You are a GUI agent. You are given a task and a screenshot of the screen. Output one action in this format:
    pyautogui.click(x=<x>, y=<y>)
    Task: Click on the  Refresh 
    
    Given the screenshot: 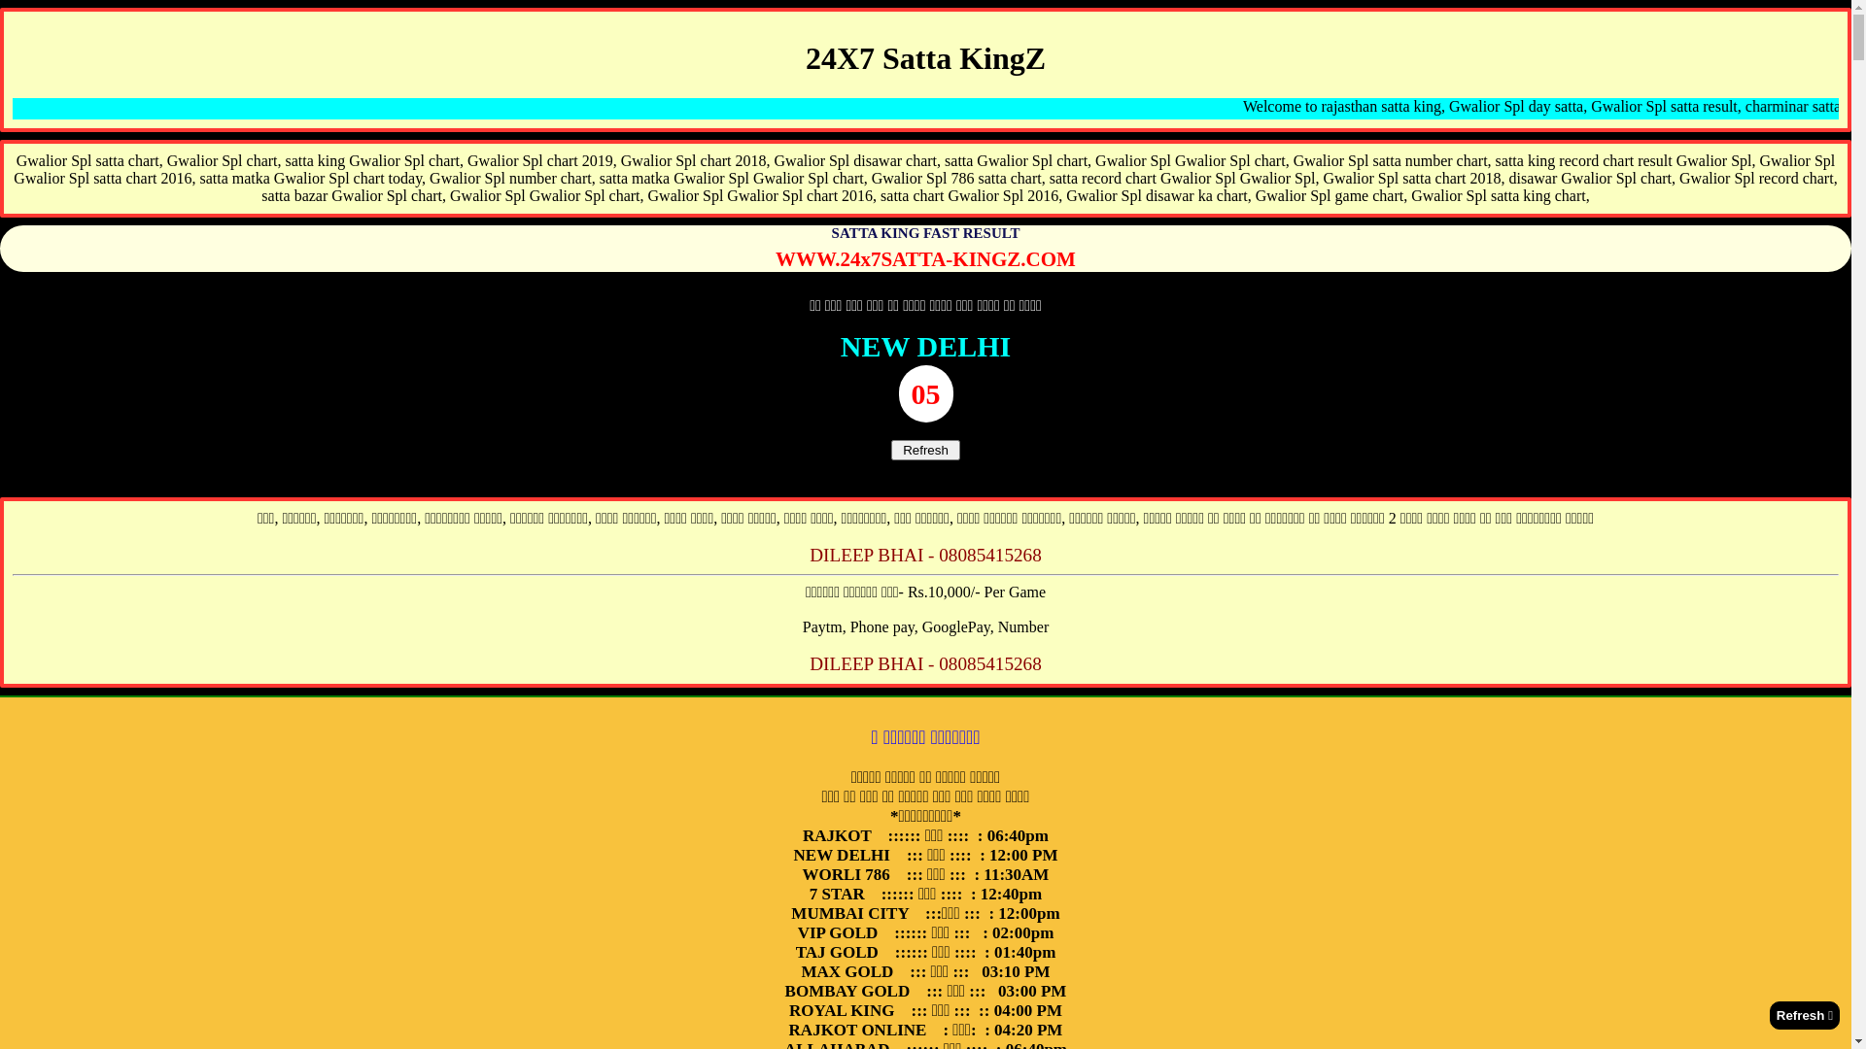 What is the action you would take?
    pyautogui.click(x=925, y=451)
    